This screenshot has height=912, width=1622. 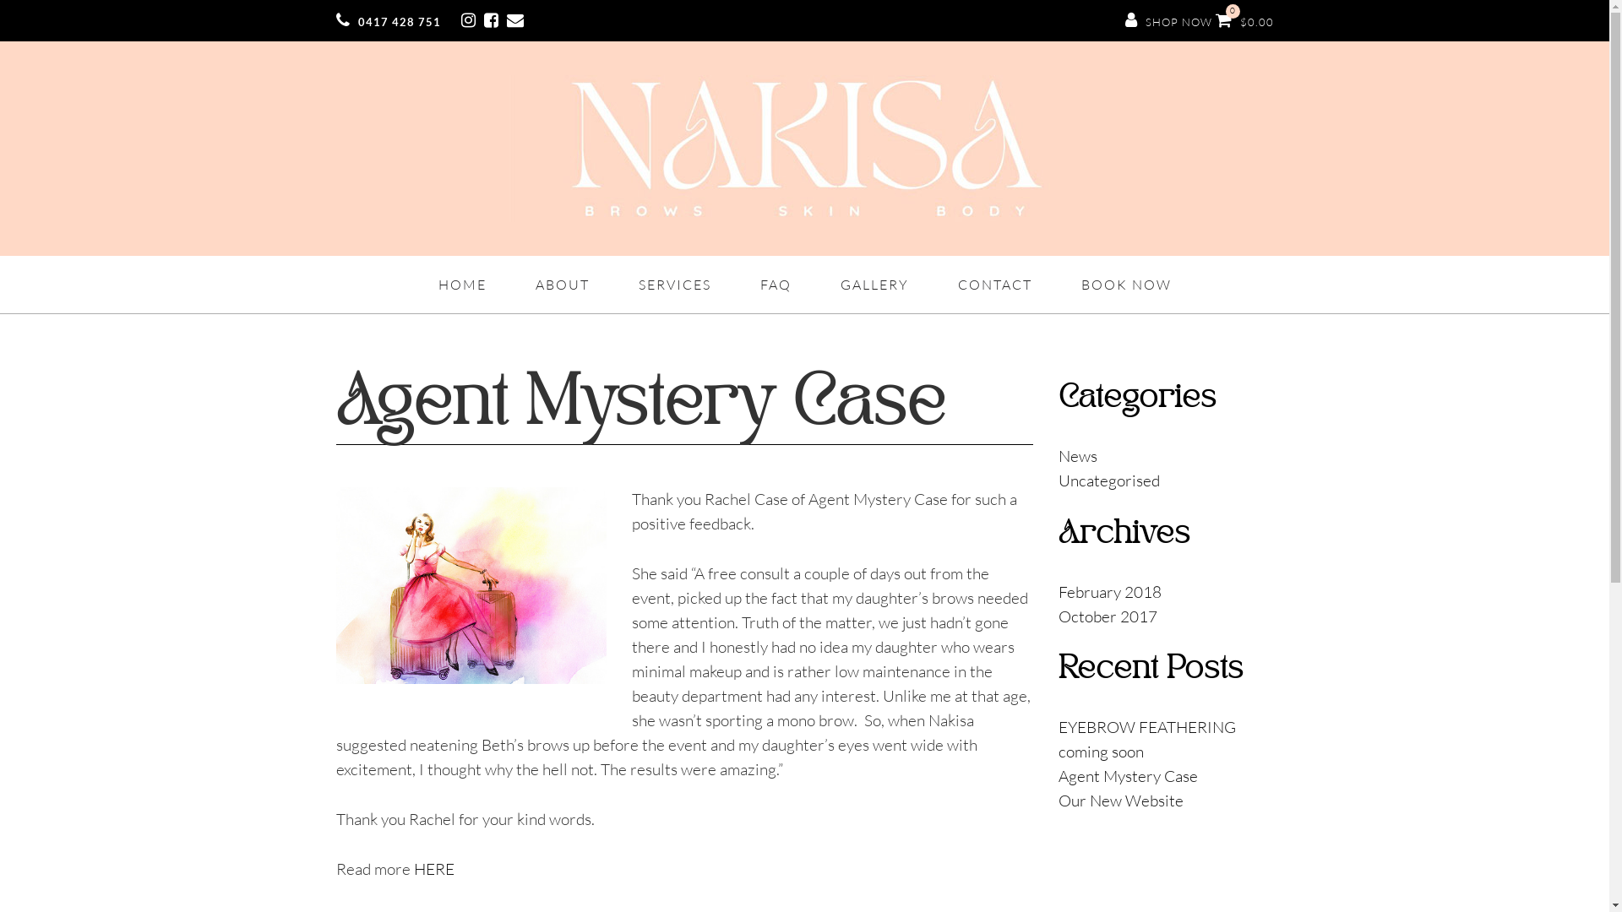 I want to click on HOME, so click(x=461, y=285).